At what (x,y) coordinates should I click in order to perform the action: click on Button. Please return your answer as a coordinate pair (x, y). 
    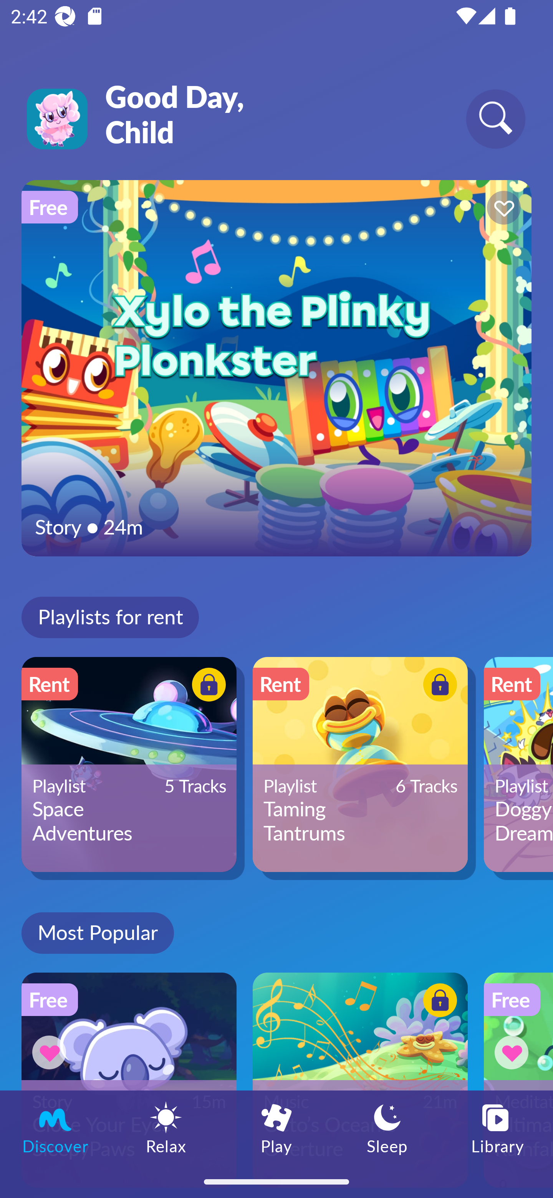
    Looking at the image, I should click on (438, 686).